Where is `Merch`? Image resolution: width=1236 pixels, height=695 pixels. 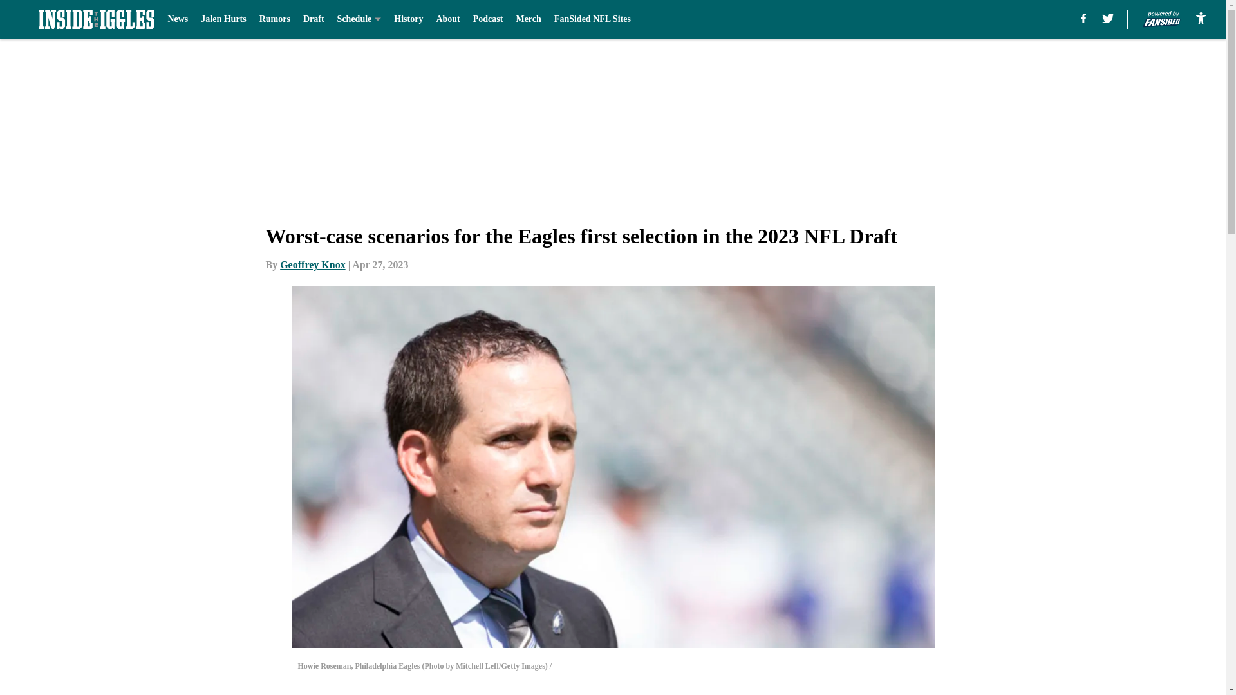
Merch is located at coordinates (528, 19).